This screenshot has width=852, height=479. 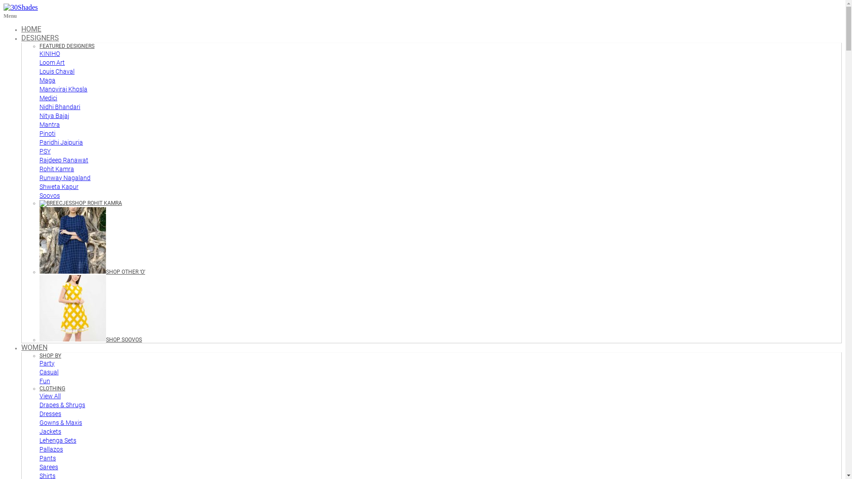 What do you see at coordinates (60, 107) in the screenshot?
I see `Nidhi Bhandari` at bounding box center [60, 107].